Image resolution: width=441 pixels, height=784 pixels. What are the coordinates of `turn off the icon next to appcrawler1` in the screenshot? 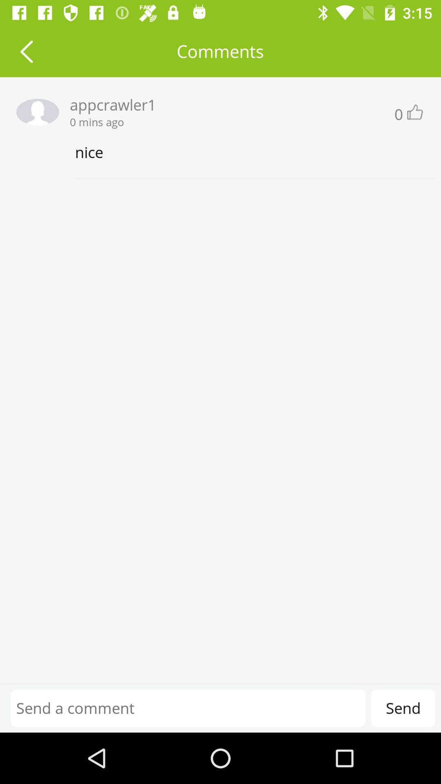 It's located at (35, 112).